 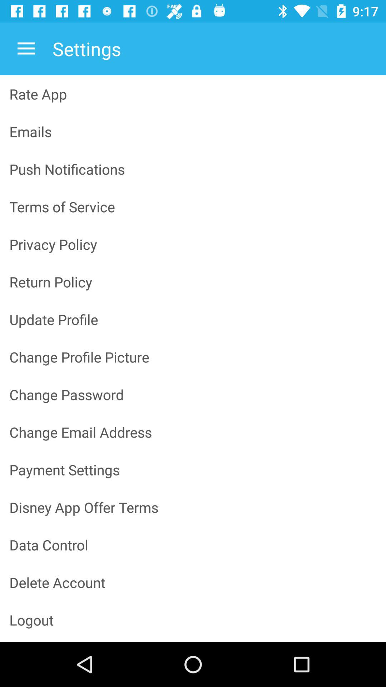 What do you see at coordinates (193, 319) in the screenshot?
I see `open the update profile icon` at bounding box center [193, 319].